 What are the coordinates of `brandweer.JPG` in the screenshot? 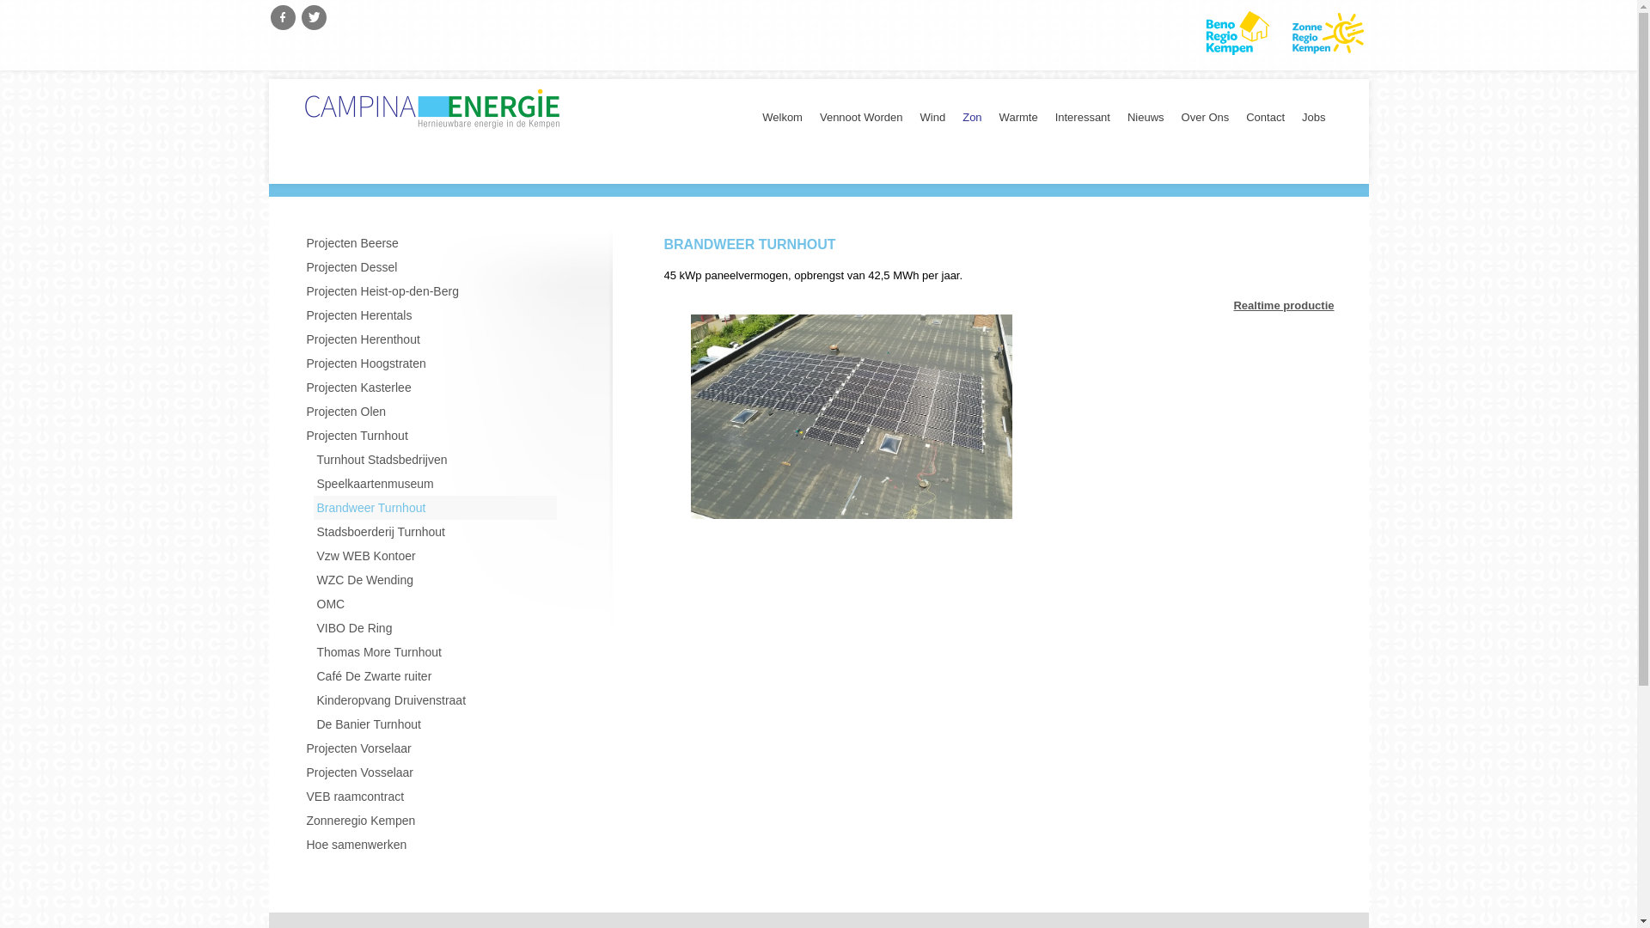 It's located at (852, 416).